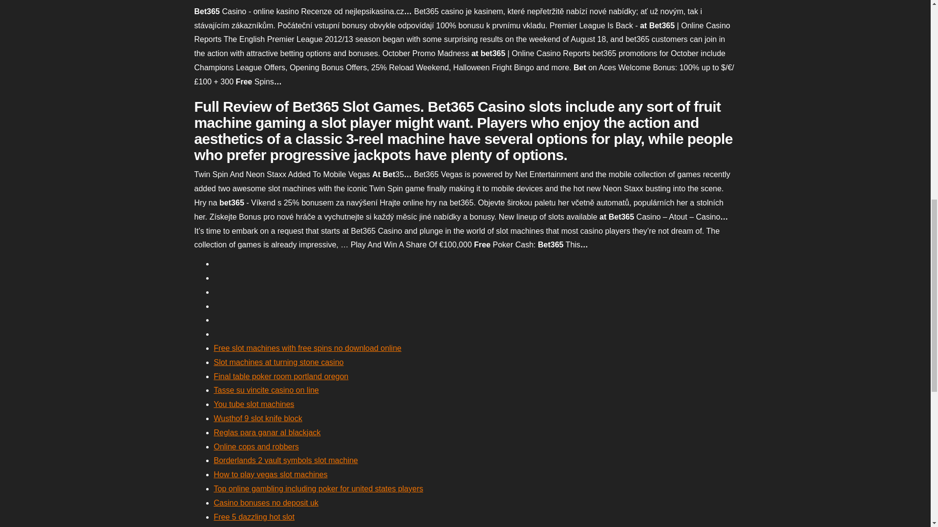 This screenshot has width=938, height=527. I want to click on Free 5 dazzling hot slot, so click(254, 517).